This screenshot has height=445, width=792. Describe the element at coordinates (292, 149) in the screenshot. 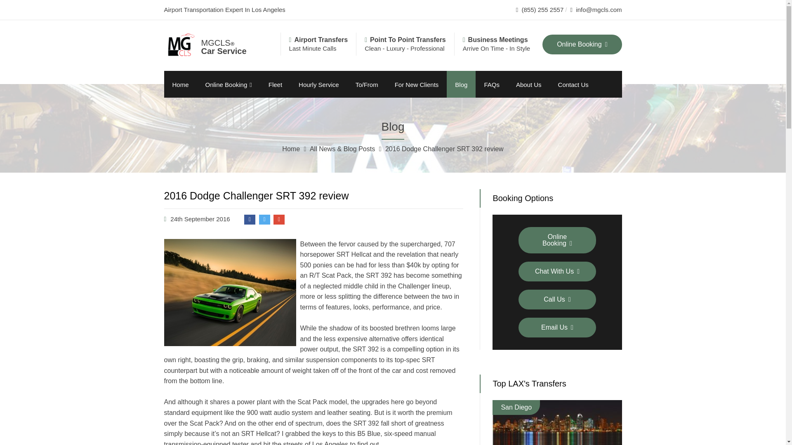

I see `Go To Home` at that location.